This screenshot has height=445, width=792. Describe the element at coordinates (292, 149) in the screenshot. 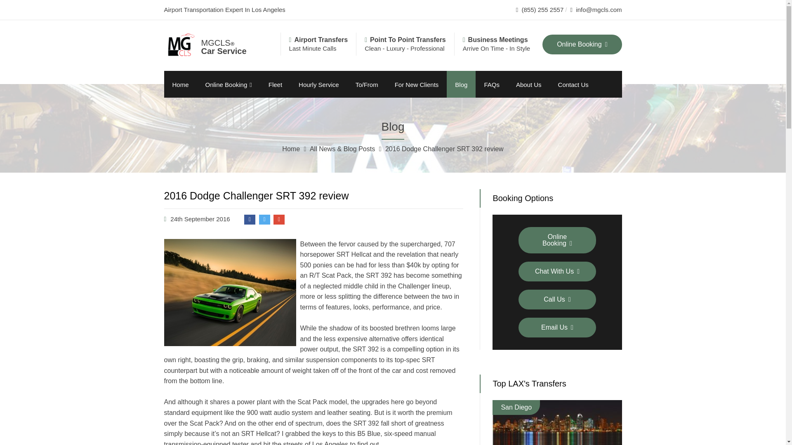

I see `Go To Home` at that location.